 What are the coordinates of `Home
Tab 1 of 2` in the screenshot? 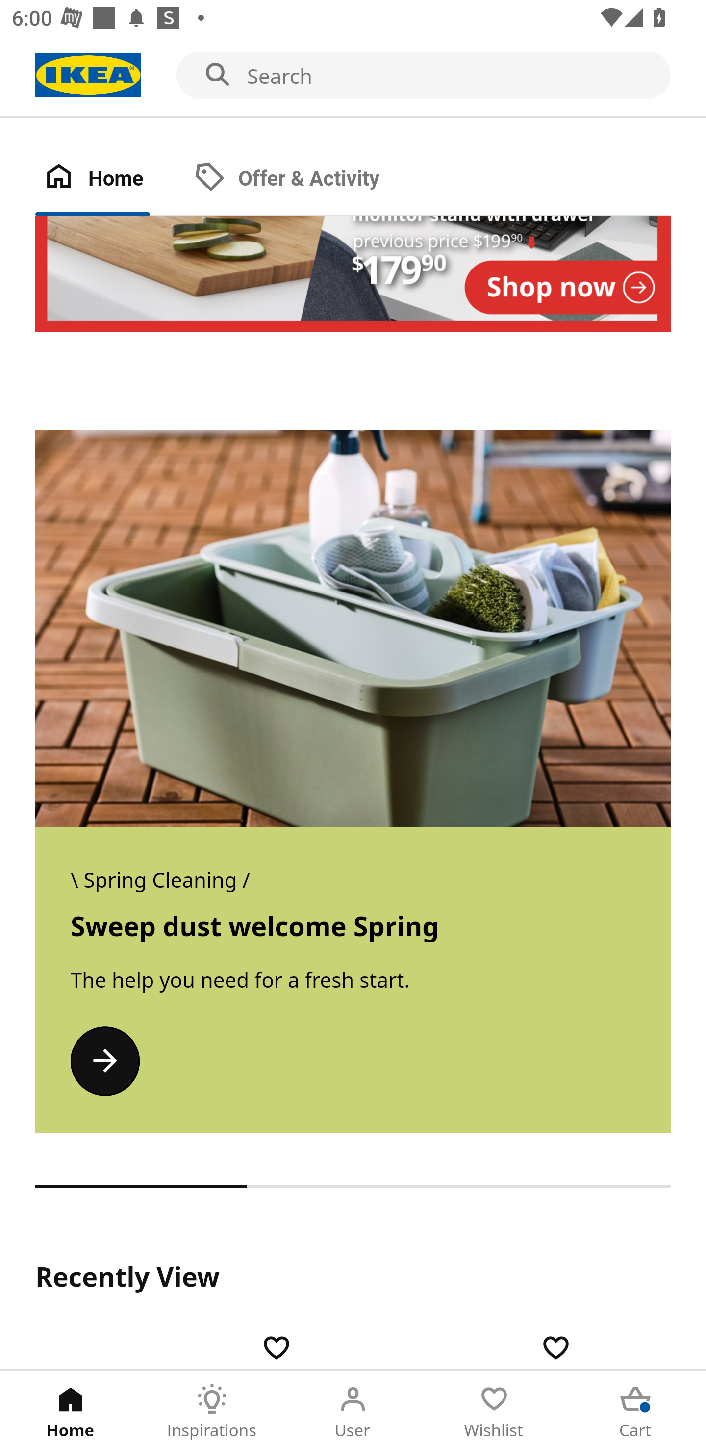 It's located at (110, 179).